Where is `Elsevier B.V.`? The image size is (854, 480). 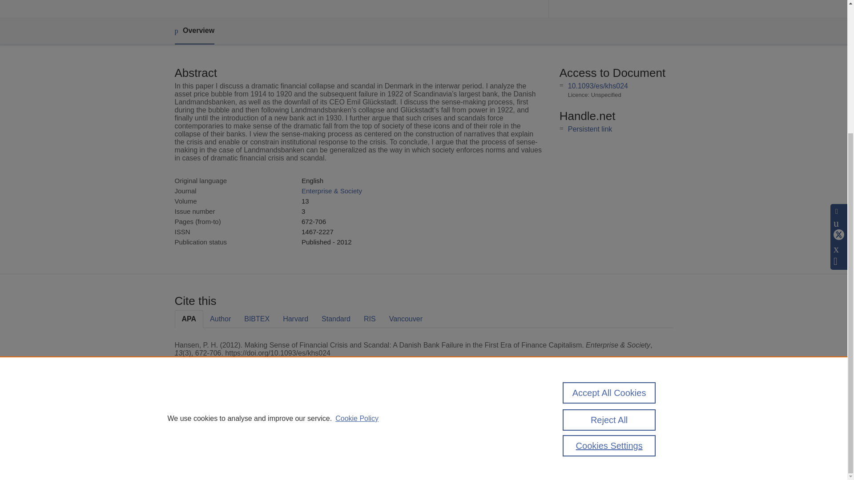 Elsevier B.V. is located at coordinates (297, 427).